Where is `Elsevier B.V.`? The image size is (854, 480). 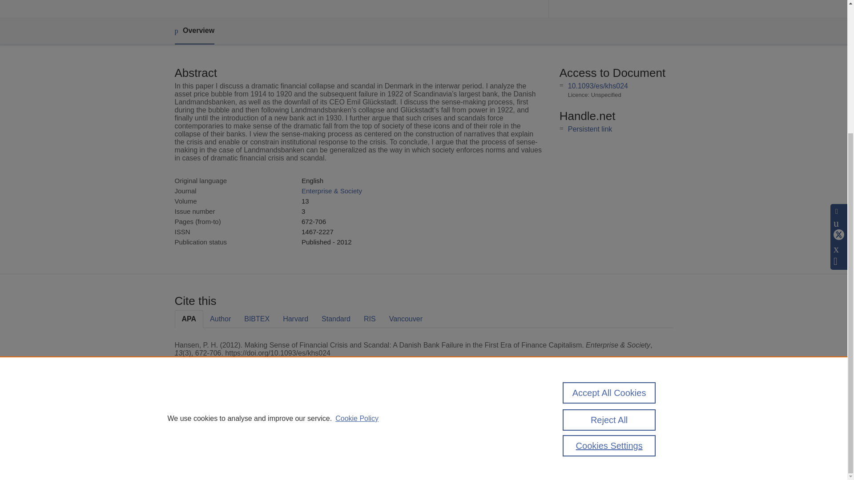 Elsevier B.V. is located at coordinates (297, 427).